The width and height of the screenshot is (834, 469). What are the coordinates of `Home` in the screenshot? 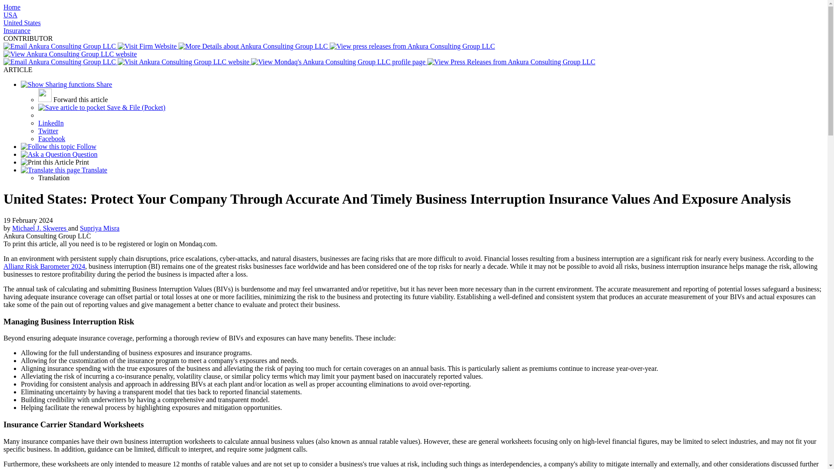 It's located at (11, 7).